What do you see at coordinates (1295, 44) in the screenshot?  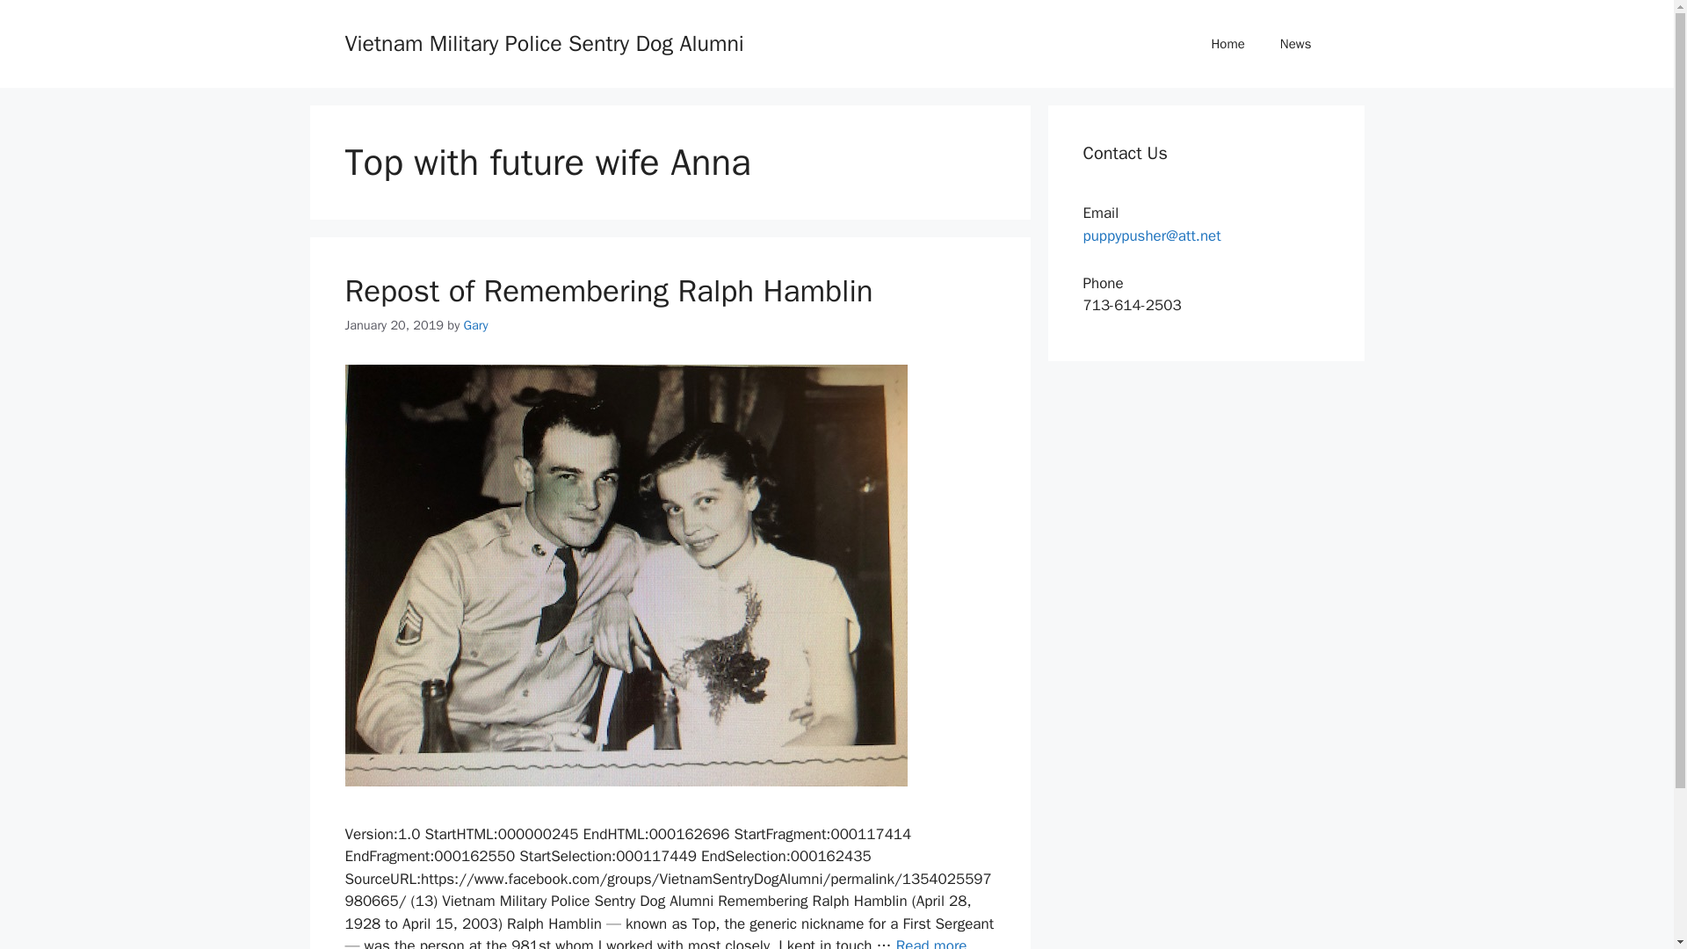 I see `News` at bounding box center [1295, 44].